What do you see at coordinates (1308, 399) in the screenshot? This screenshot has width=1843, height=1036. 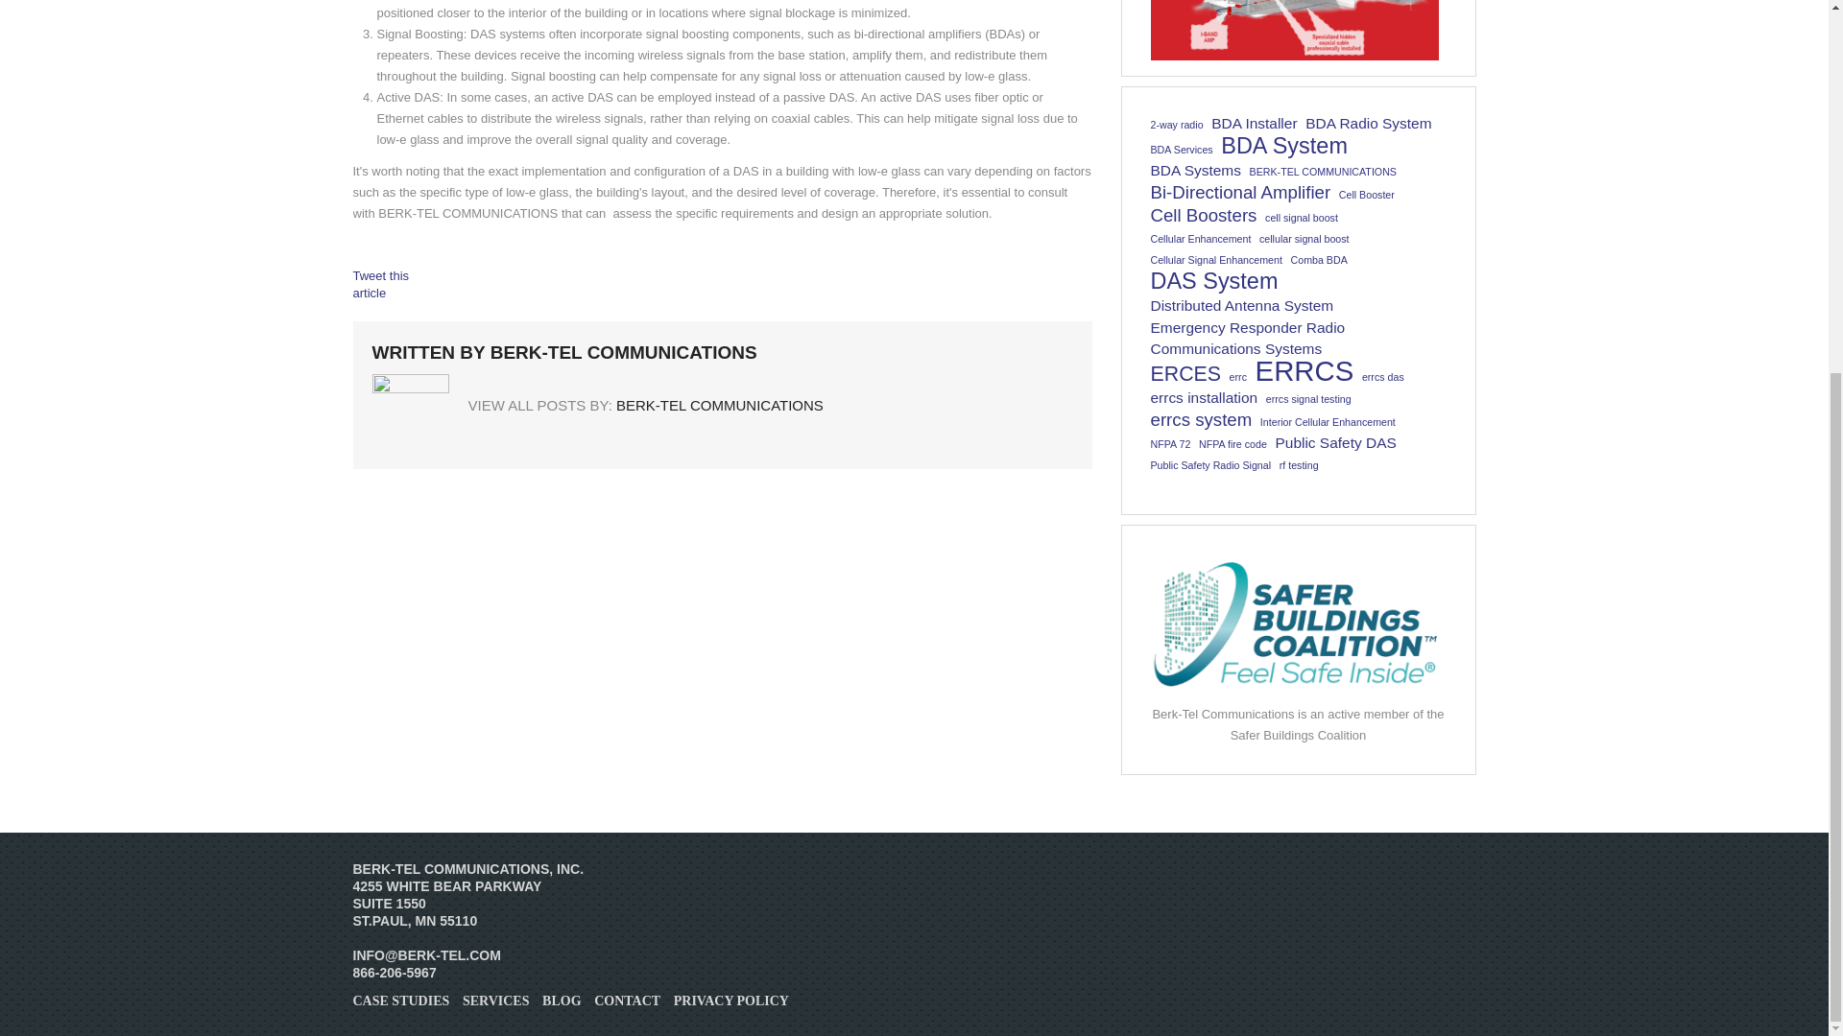 I see `errcs signal testing` at bounding box center [1308, 399].